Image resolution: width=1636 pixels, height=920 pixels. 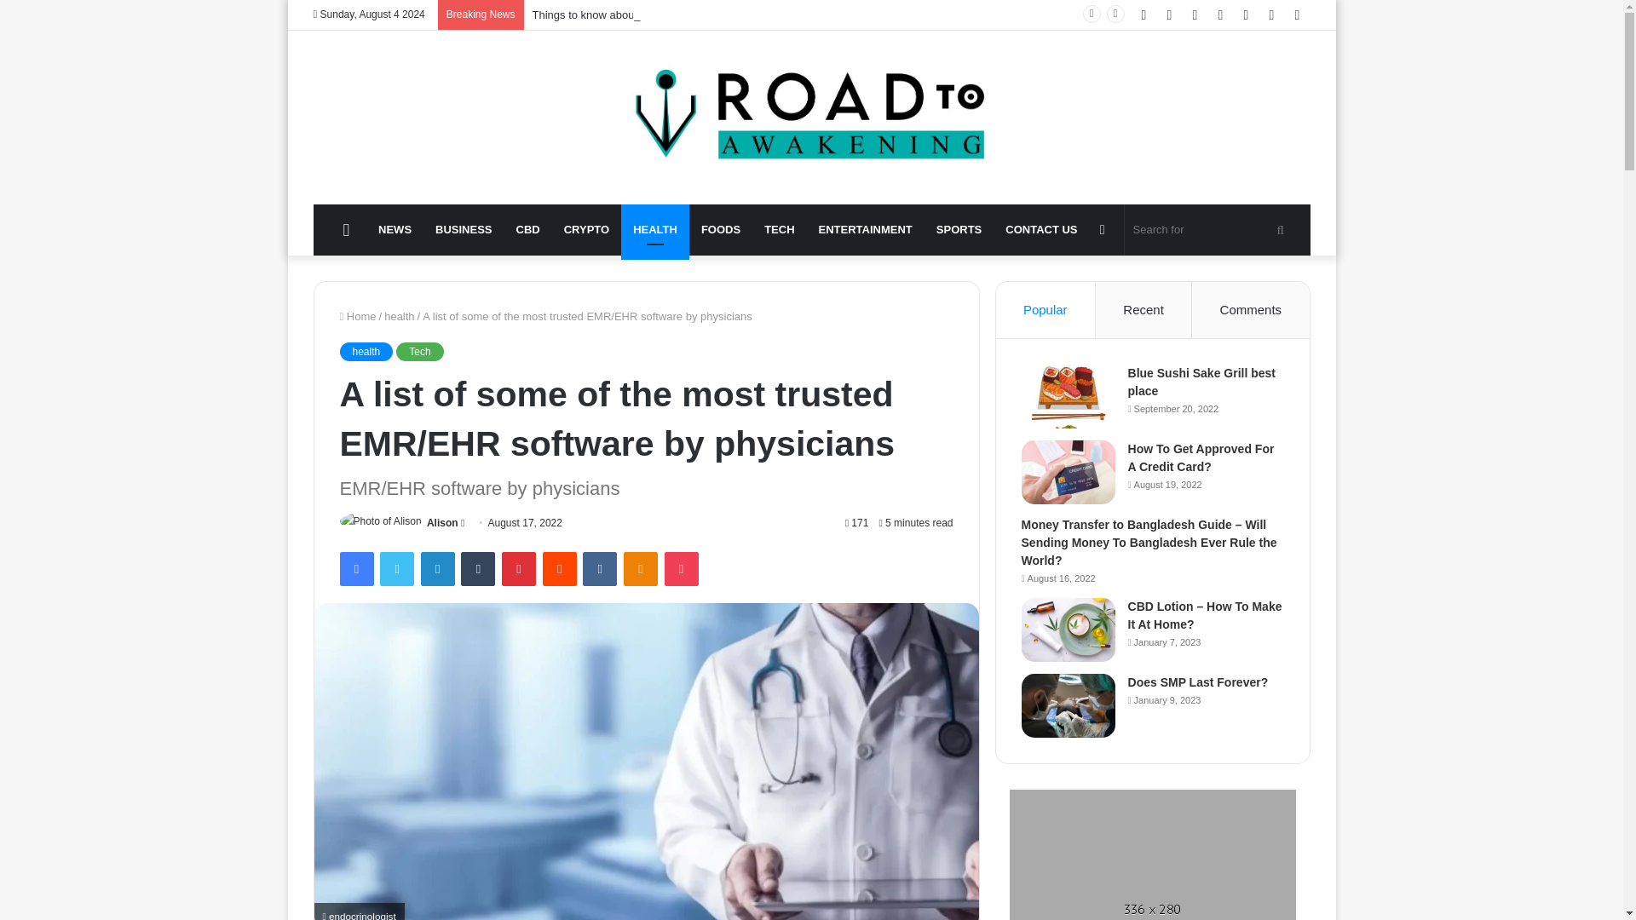 I want to click on Things to know about madison beer cameltoe, so click(x=642, y=14).